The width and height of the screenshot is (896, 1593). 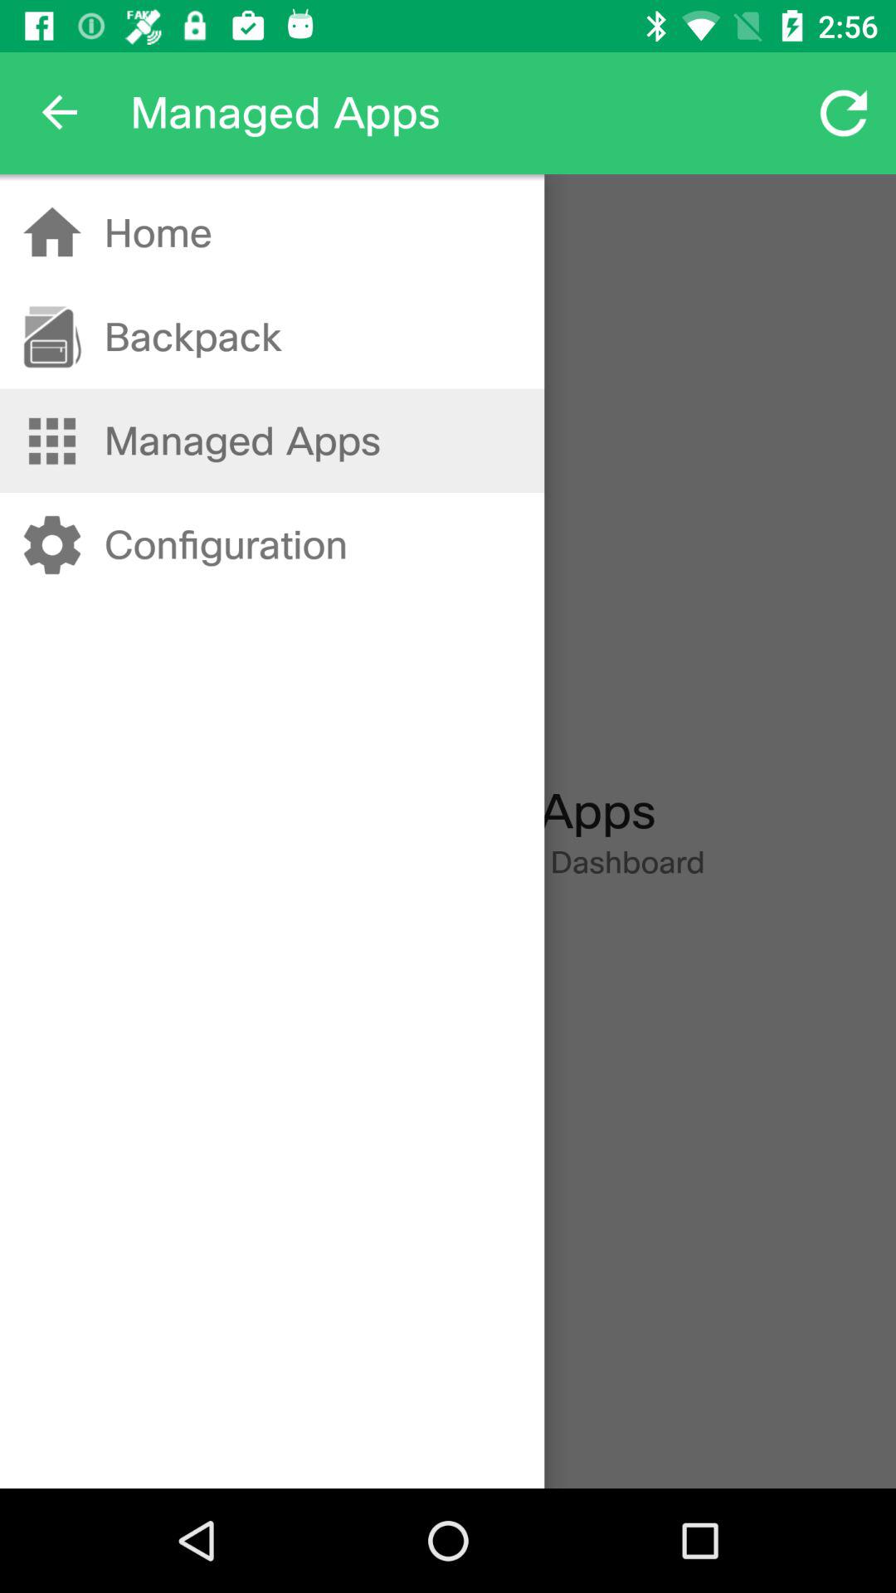 What do you see at coordinates (226, 544) in the screenshot?
I see `choose the configuration icon` at bounding box center [226, 544].